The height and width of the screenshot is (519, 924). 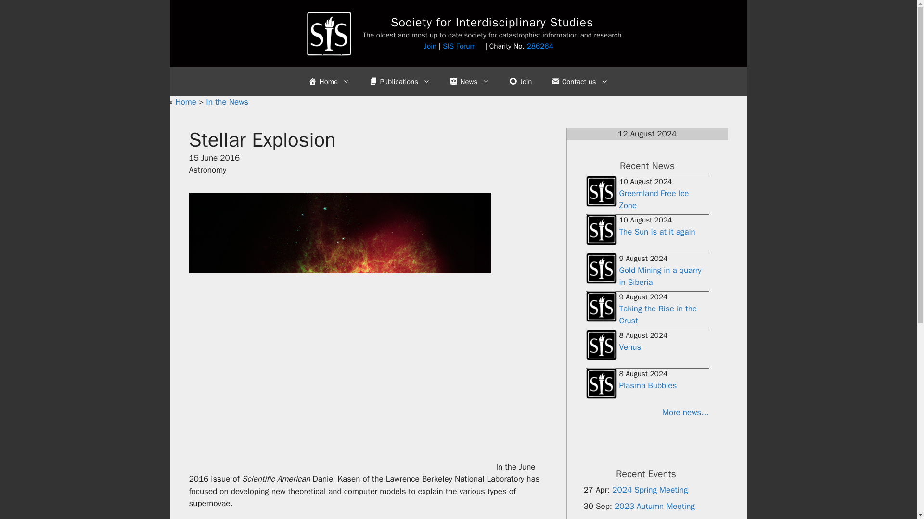 I want to click on More news..., so click(x=647, y=412).